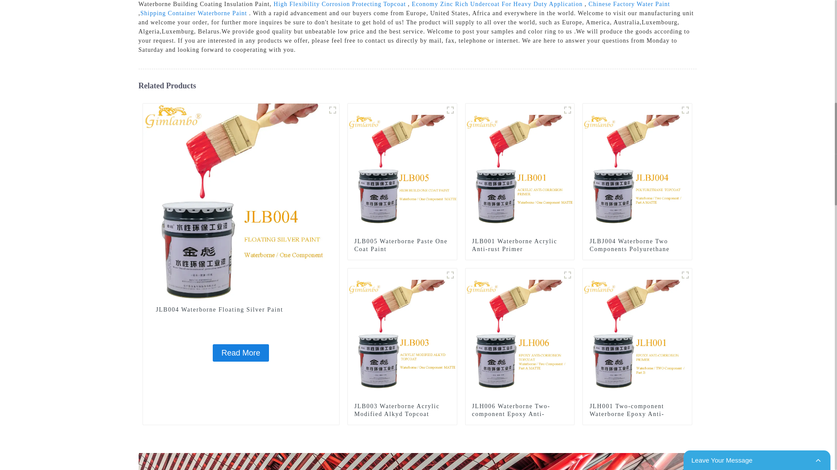 Image resolution: width=837 pixels, height=470 pixels. I want to click on JLB005 Waterborne Paste One Coat Paint, so click(402, 169).